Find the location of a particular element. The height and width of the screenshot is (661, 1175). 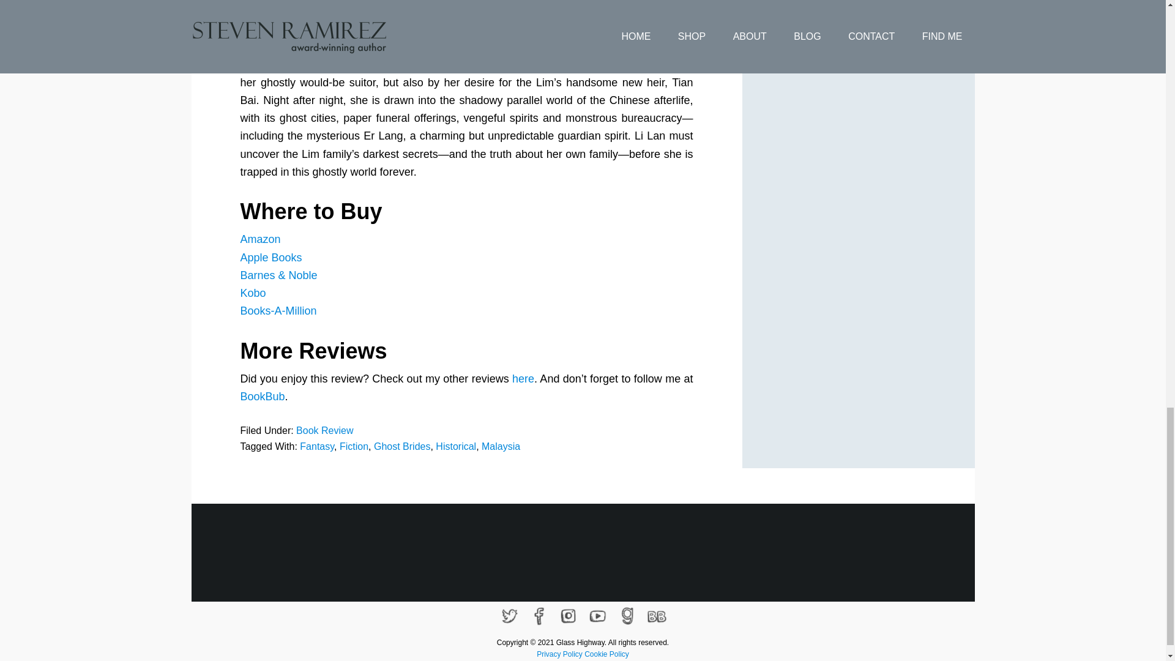

Steven Ramirez on Goodreads is located at coordinates (627, 616).